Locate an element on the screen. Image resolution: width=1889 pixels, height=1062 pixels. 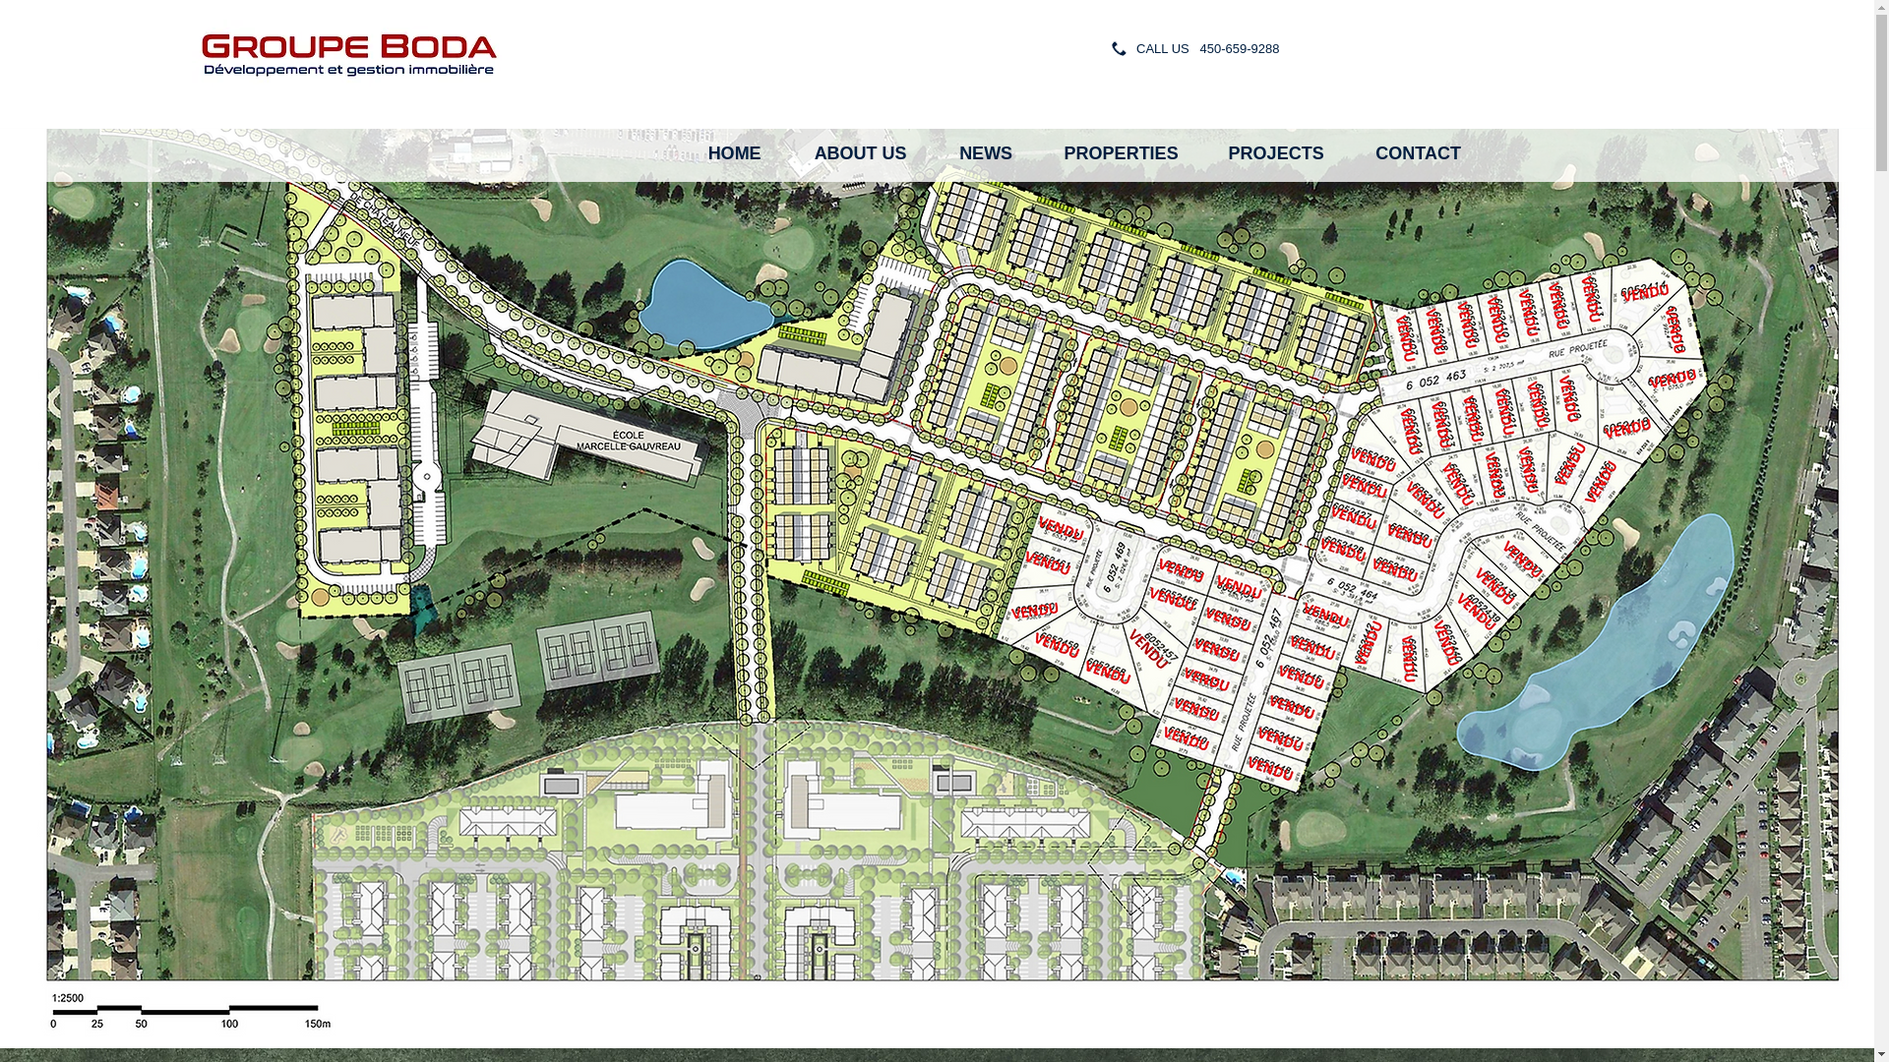
ABOUT US is located at coordinates (860, 153).